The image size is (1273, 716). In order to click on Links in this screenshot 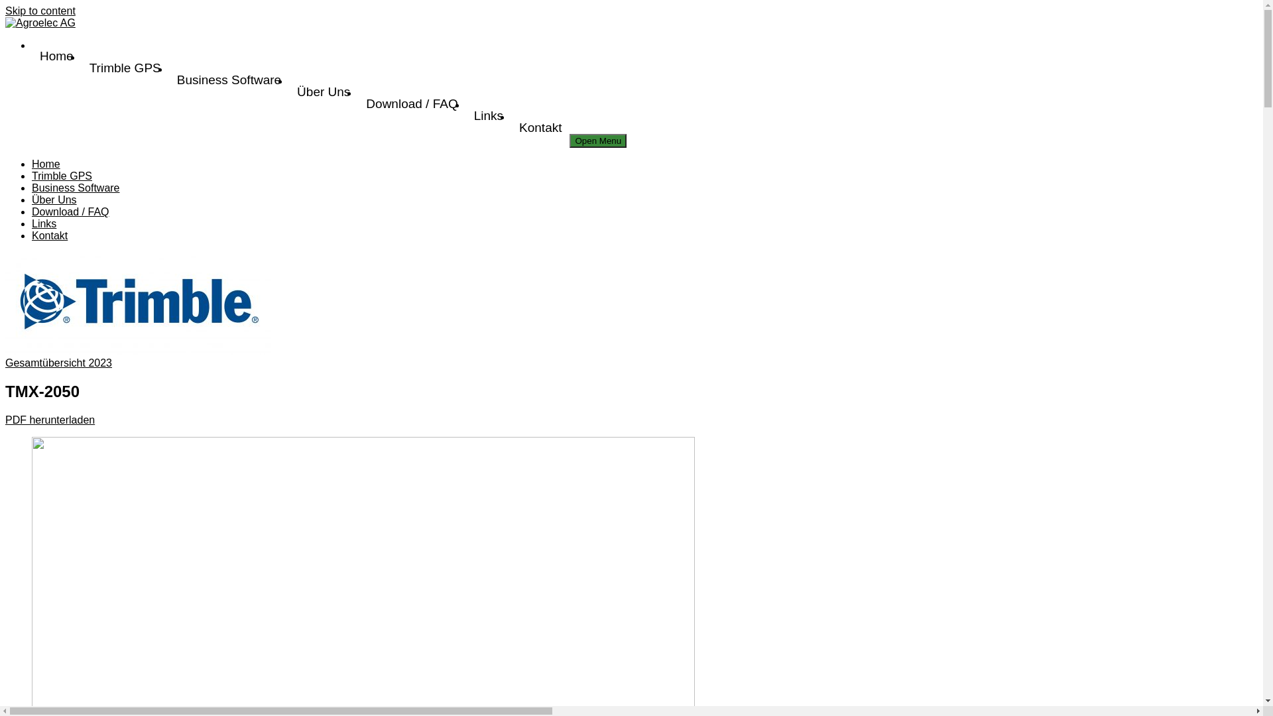, I will do `click(44, 224)`.